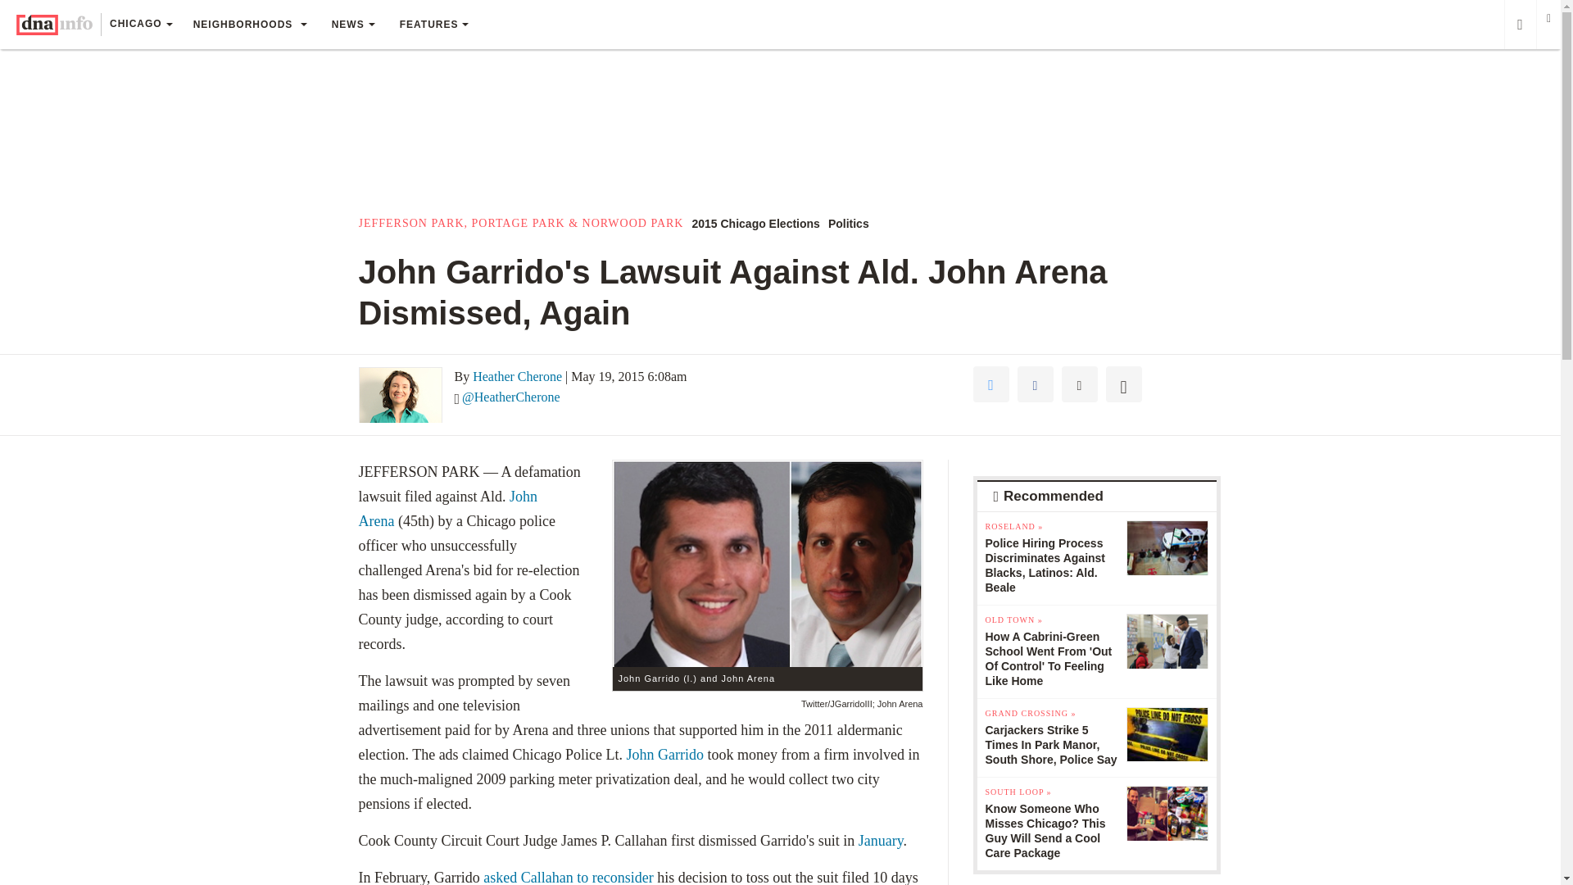 This screenshot has width=1573, height=885. What do you see at coordinates (140, 25) in the screenshot?
I see `CHICAGO` at bounding box center [140, 25].